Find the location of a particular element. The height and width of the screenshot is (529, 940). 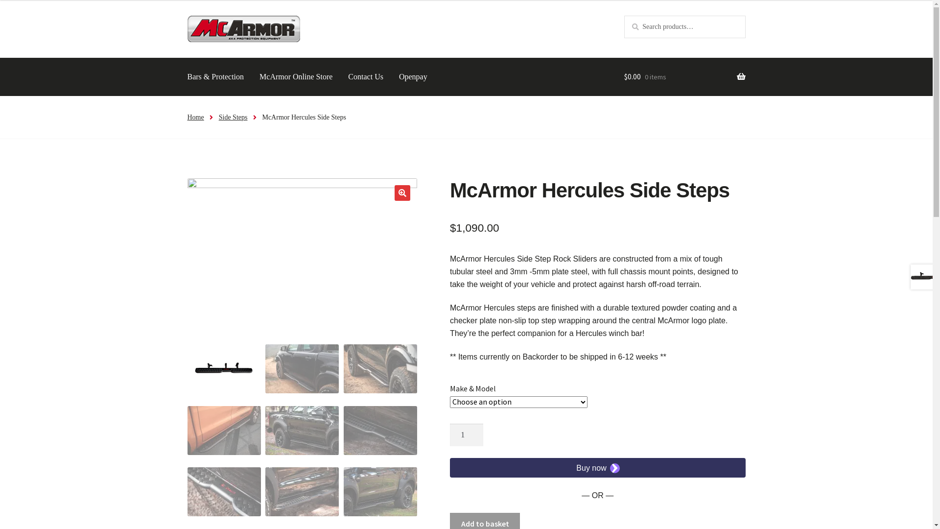

$0.00 0 items is located at coordinates (685, 77).